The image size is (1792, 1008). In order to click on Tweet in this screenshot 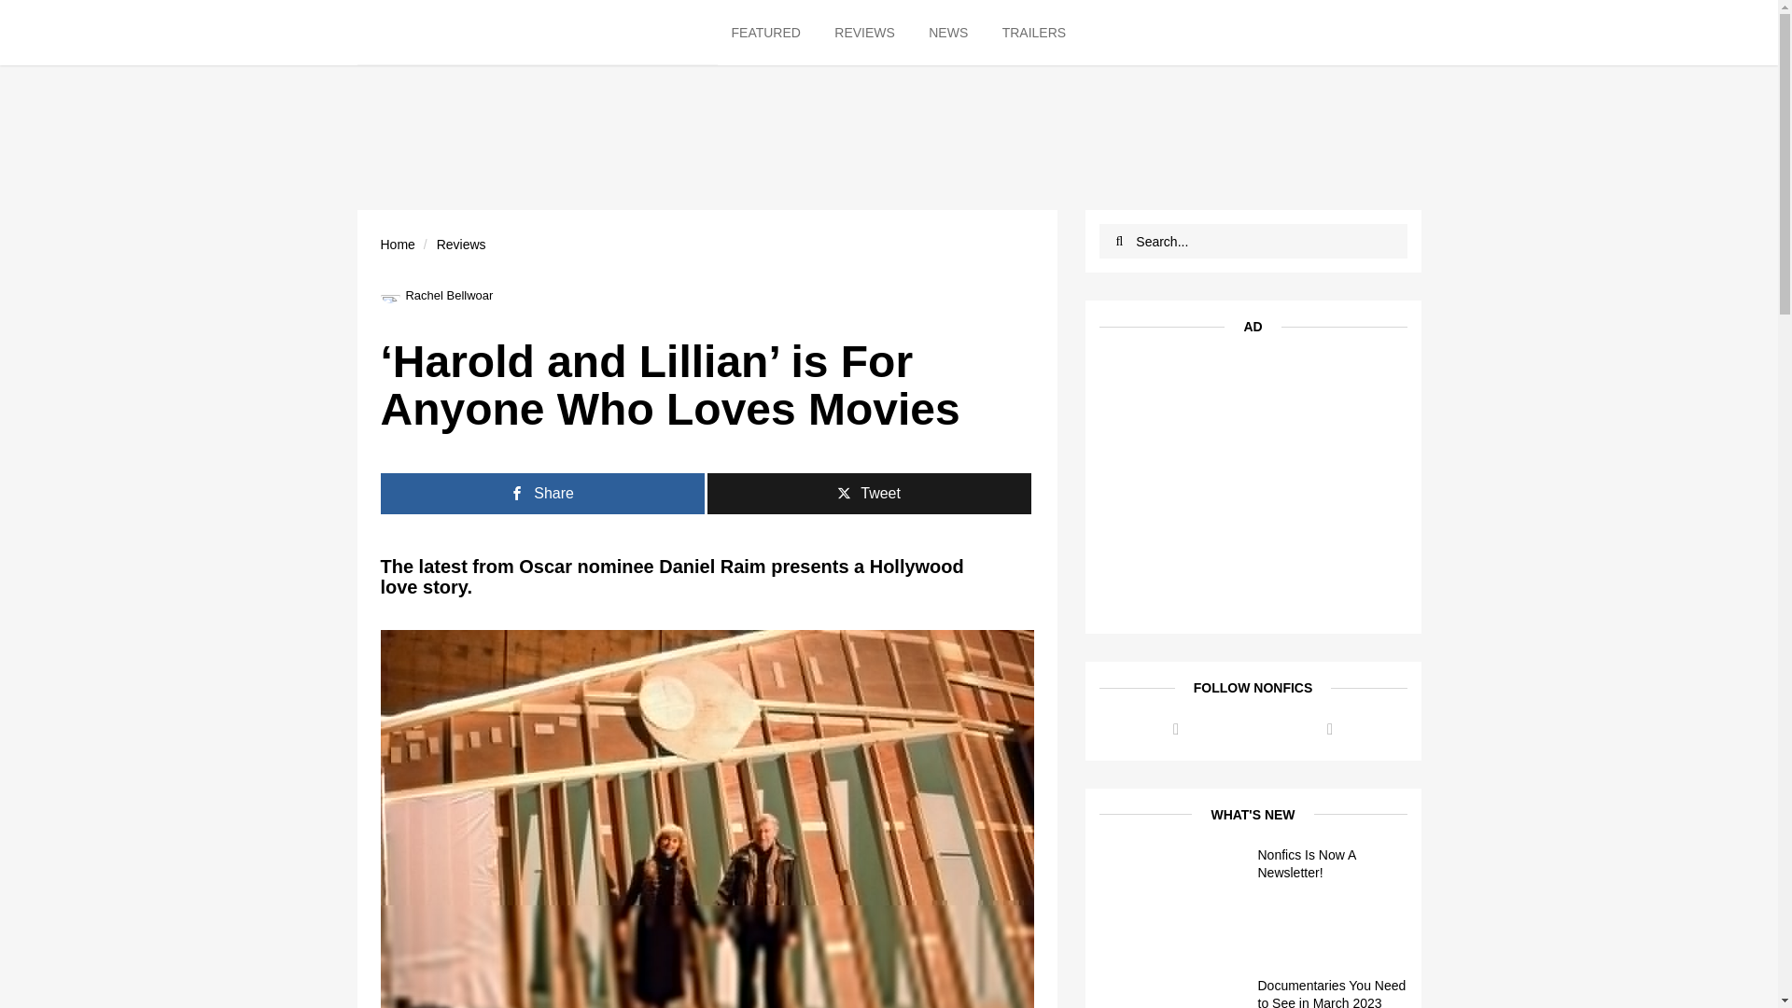, I will do `click(870, 493)`.